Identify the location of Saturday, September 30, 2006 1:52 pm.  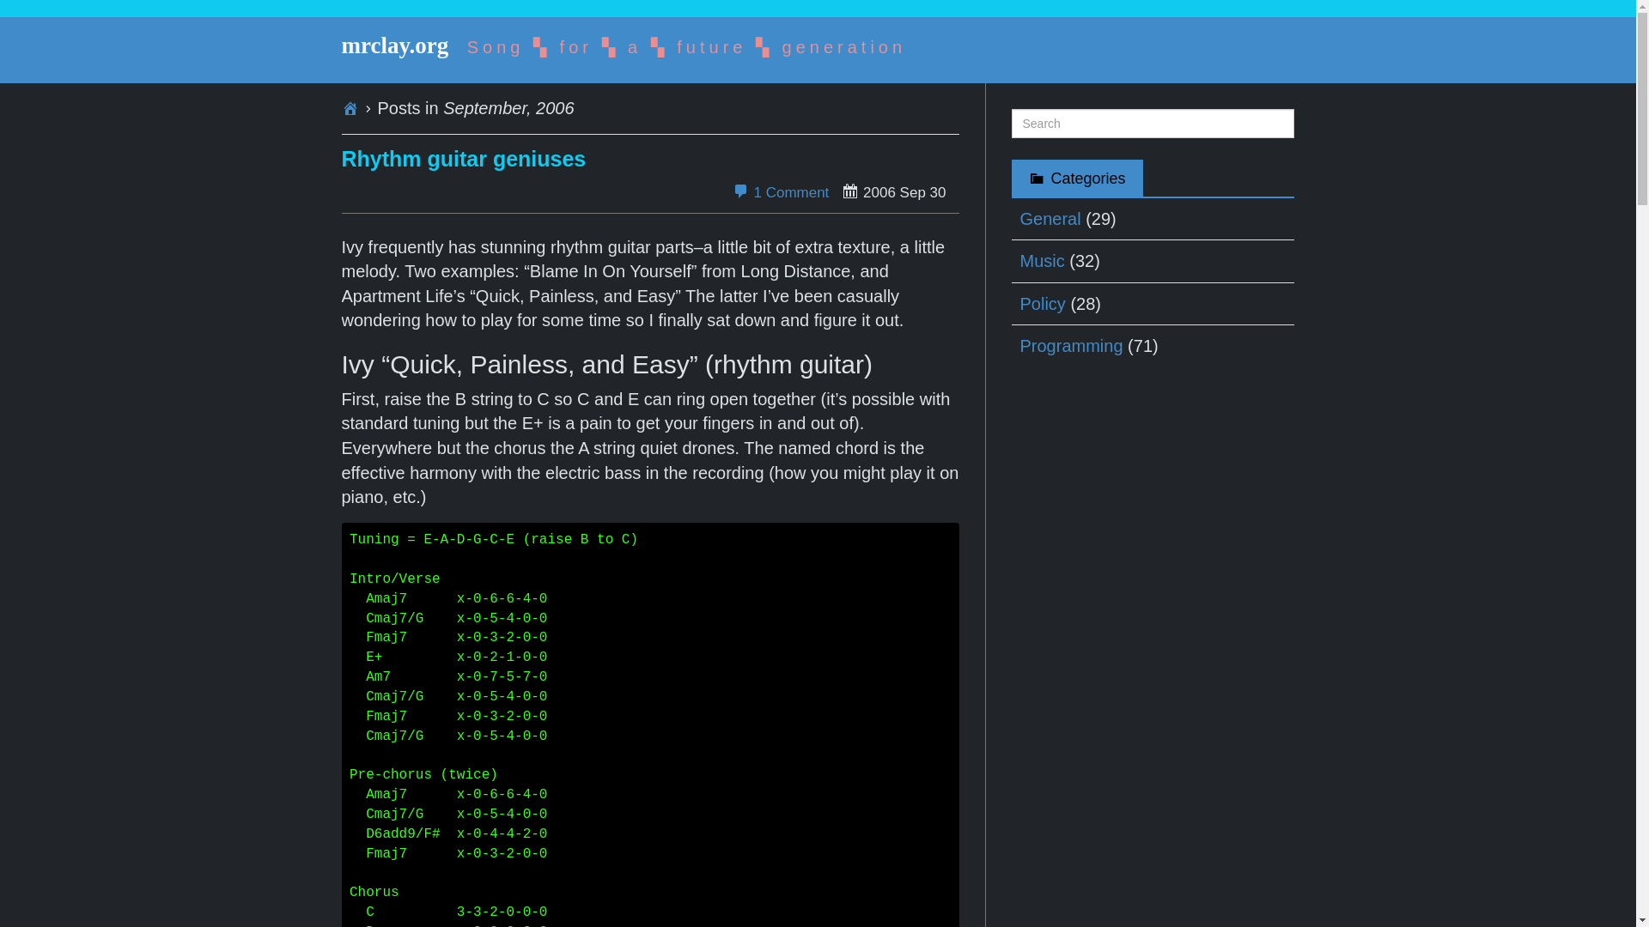
(893, 191).